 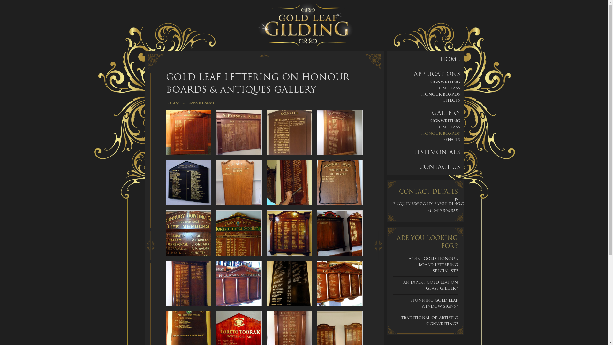 What do you see at coordinates (289, 284) in the screenshot?
I see `Honour Board Gold Leaf Lettering (Bequests)` at bounding box center [289, 284].